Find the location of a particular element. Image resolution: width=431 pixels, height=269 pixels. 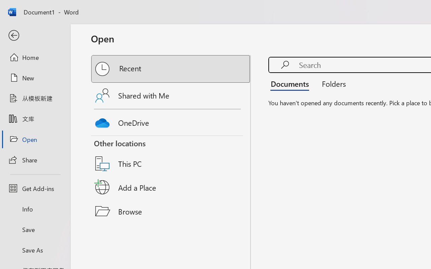

New is located at coordinates (35, 78).